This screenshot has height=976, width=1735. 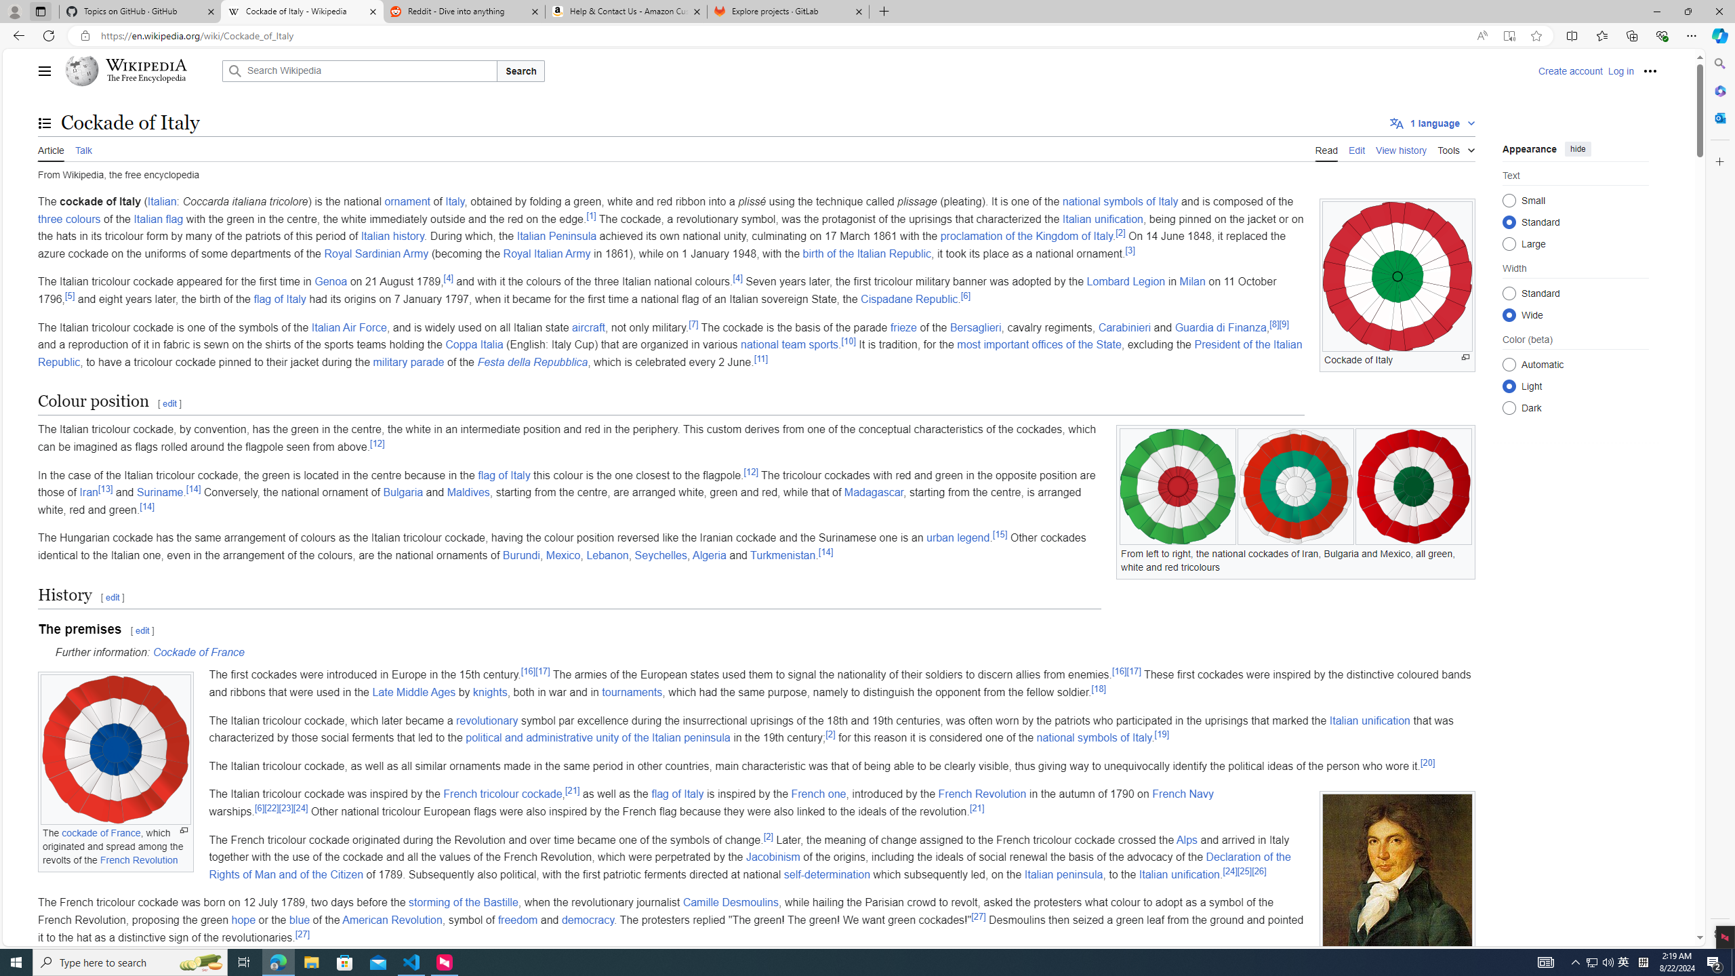 I want to click on Article, so click(x=51, y=149).